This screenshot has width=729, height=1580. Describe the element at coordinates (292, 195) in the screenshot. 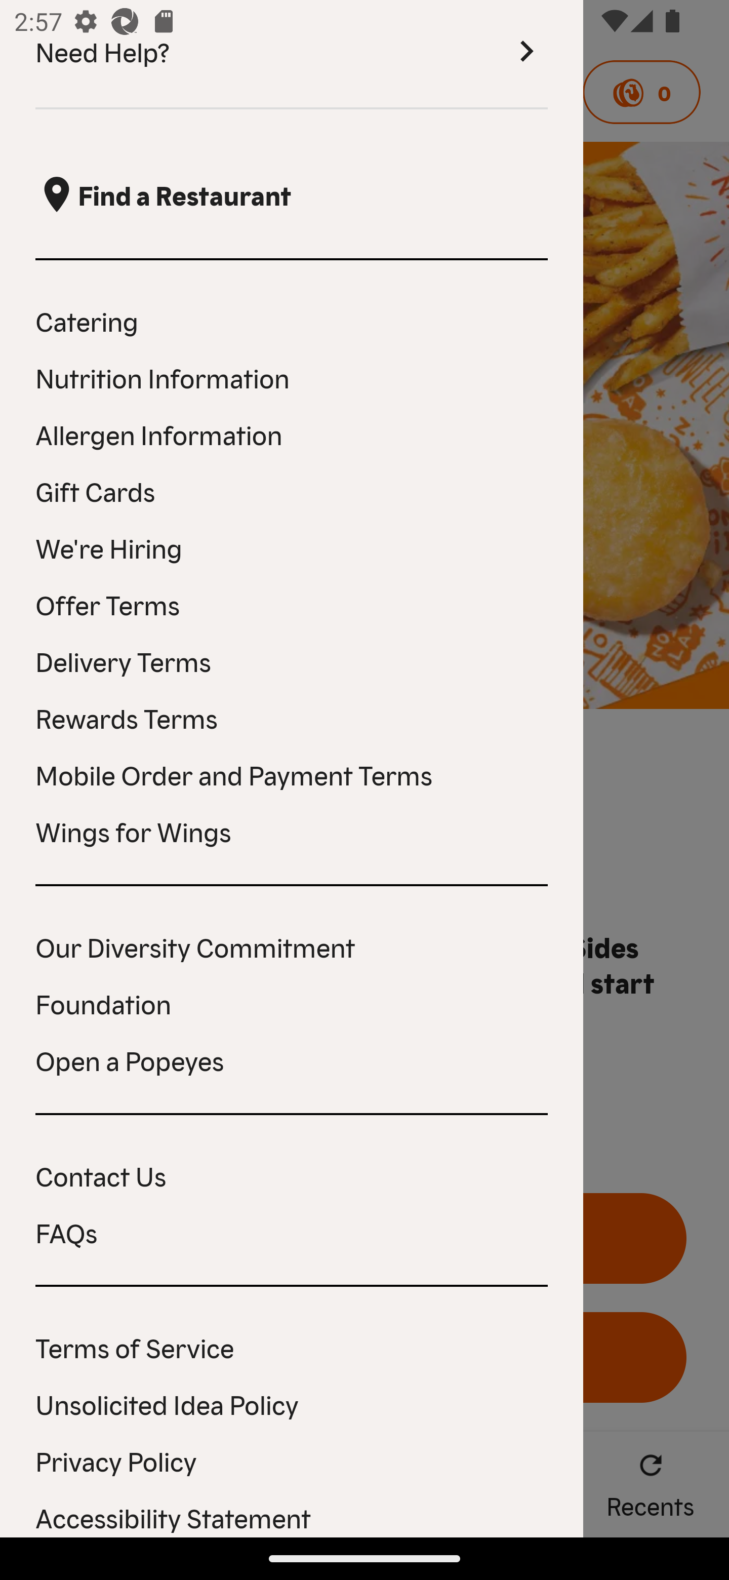

I see `, Find a Restaurant  Find a Restaurant` at that location.